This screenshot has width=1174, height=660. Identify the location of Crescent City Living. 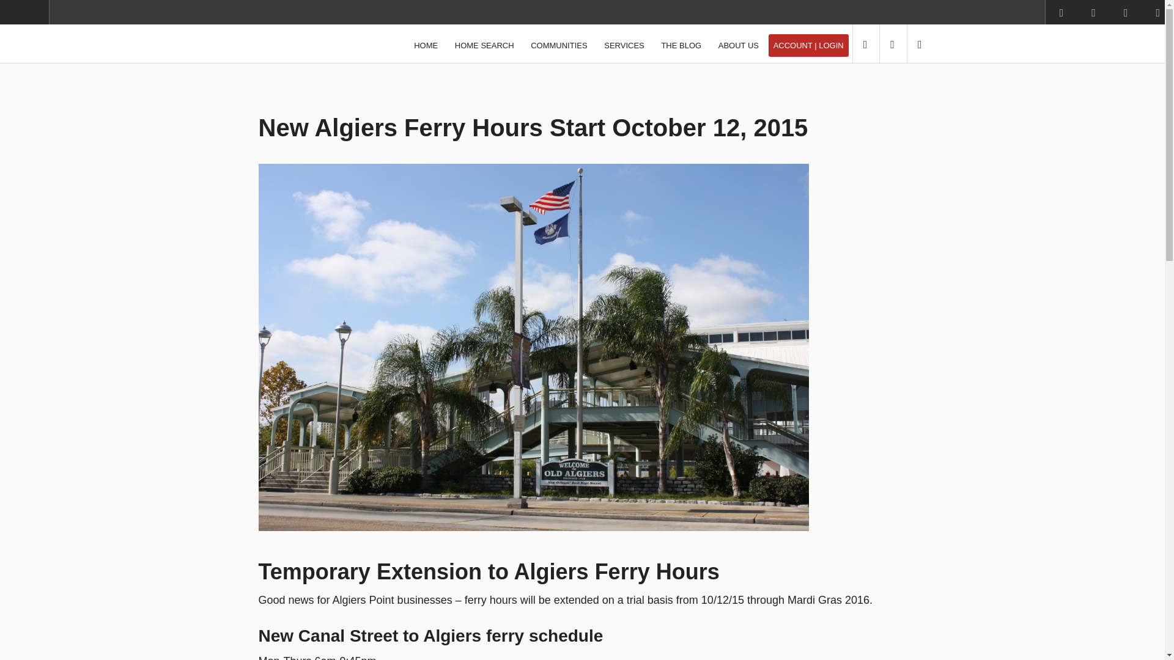
(300, 43).